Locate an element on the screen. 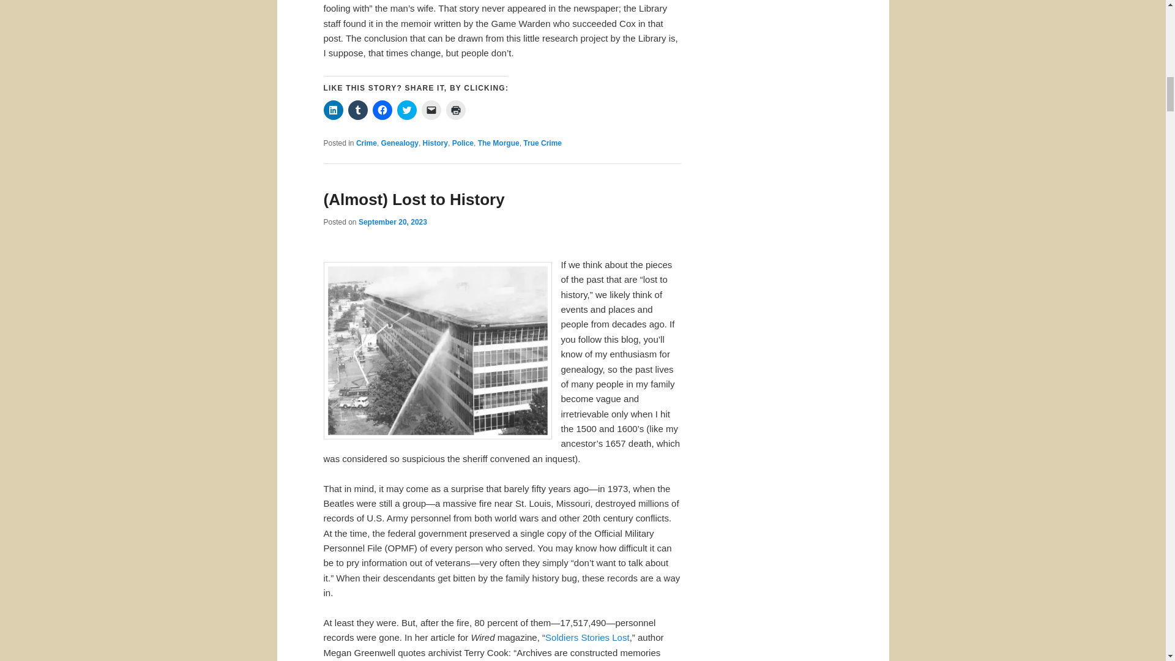  Click to share on Facebook is located at coordinates (382, 110).